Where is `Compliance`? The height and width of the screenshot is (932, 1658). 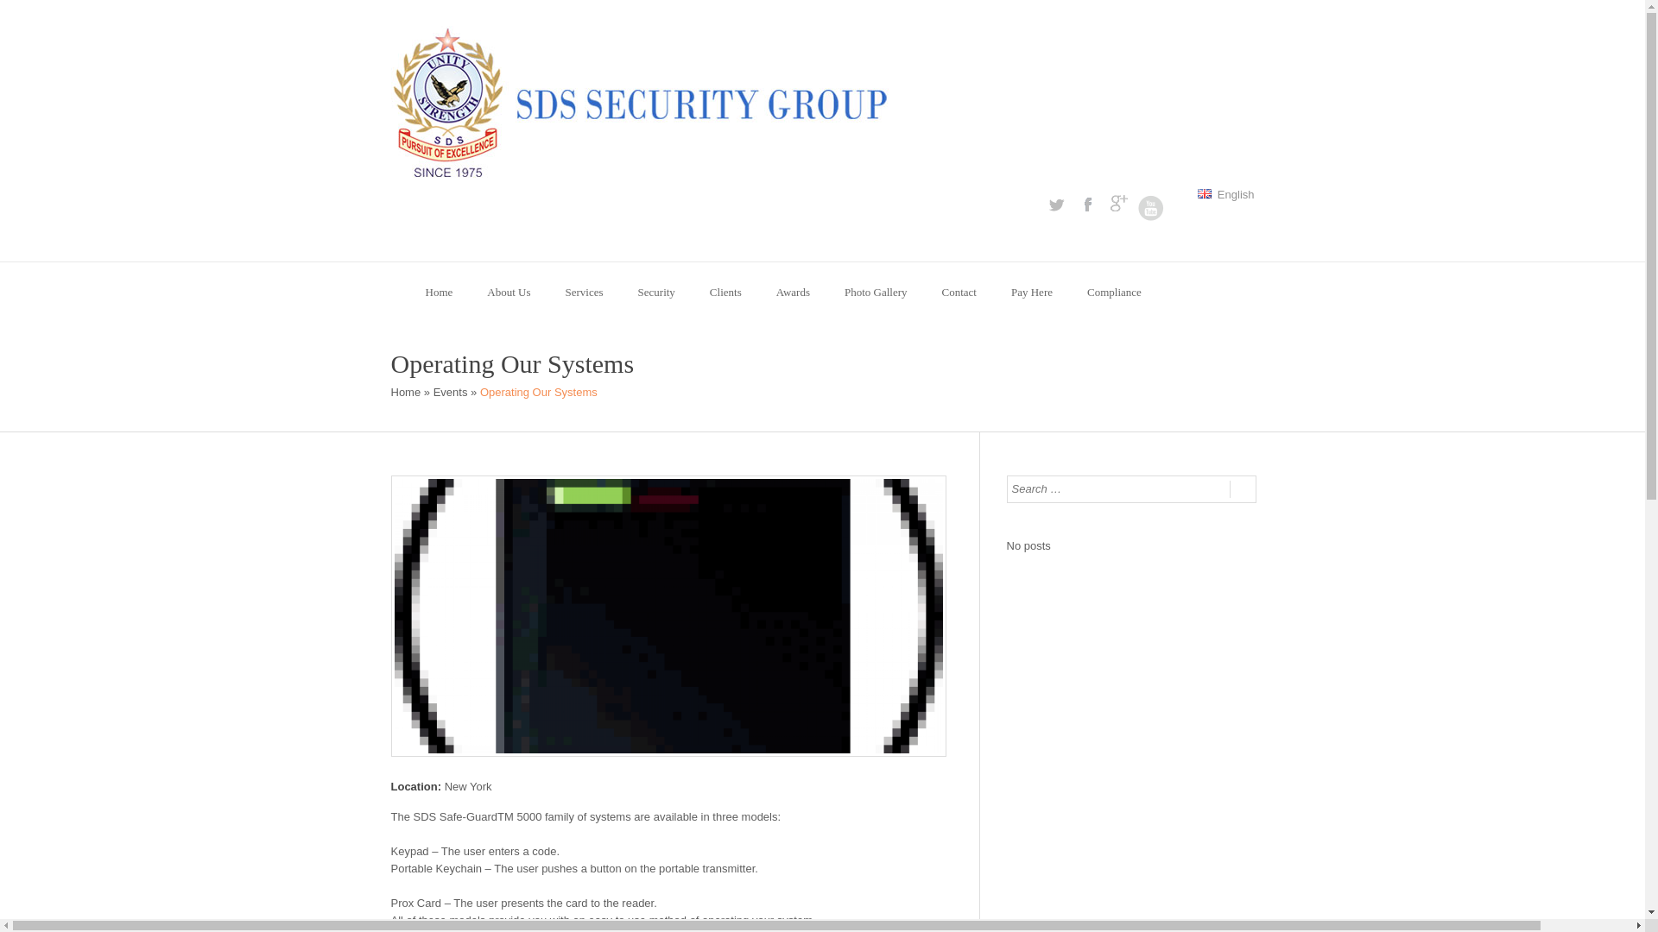 Compliance is located at coordinates (1114, 292).